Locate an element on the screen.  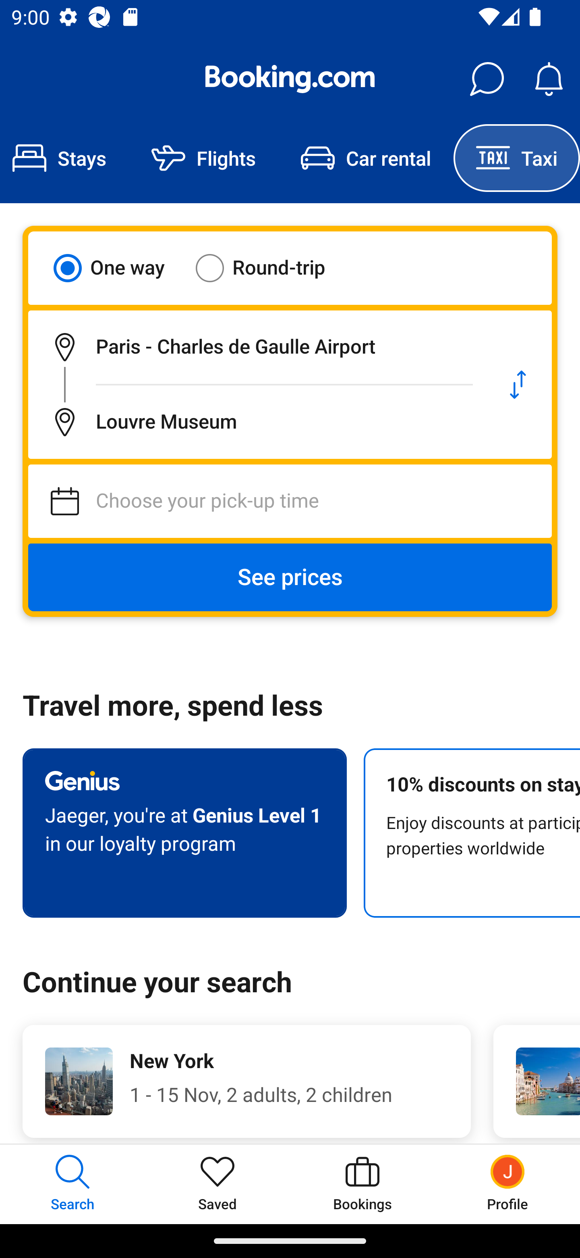
Choose your pick-up time is located at coordinates (290, 501).